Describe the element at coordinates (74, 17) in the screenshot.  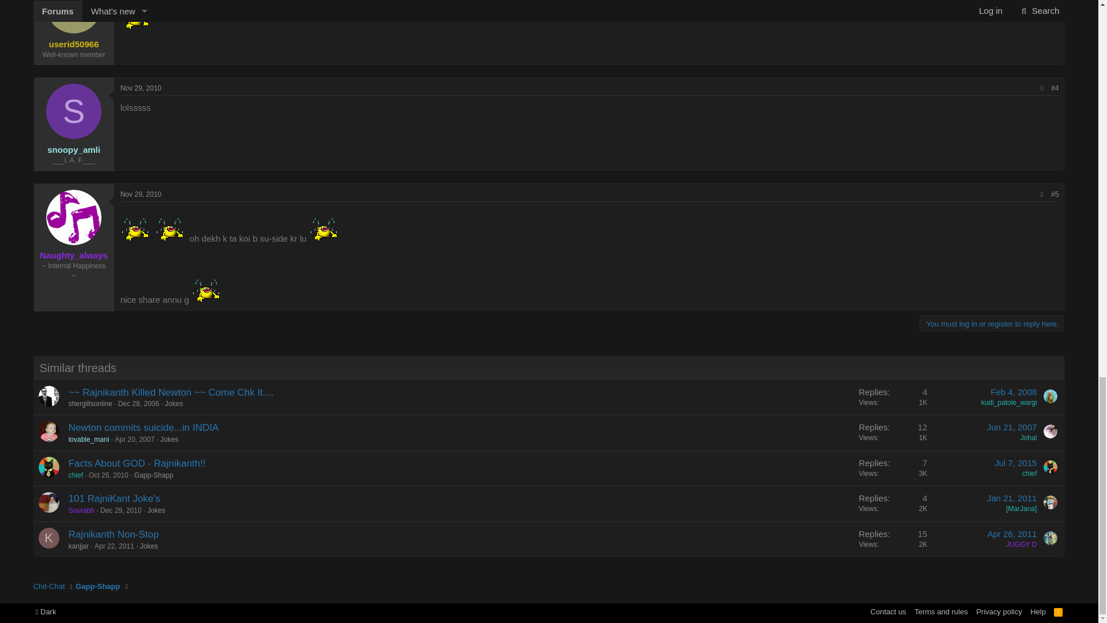
I see `U` at that location.